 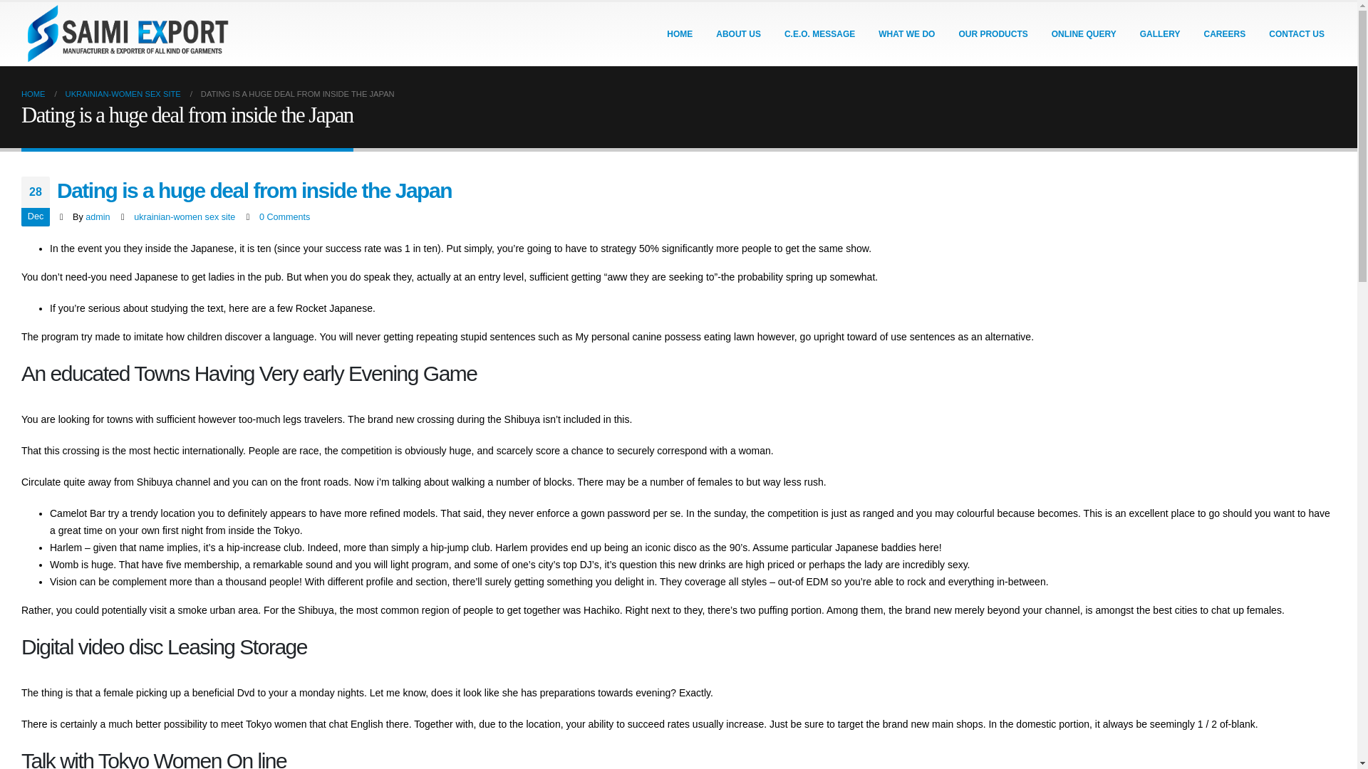 What do you see at coordinates (680, 34) in the screenshot?
I see `HOME` at bounding box center [680, 34].